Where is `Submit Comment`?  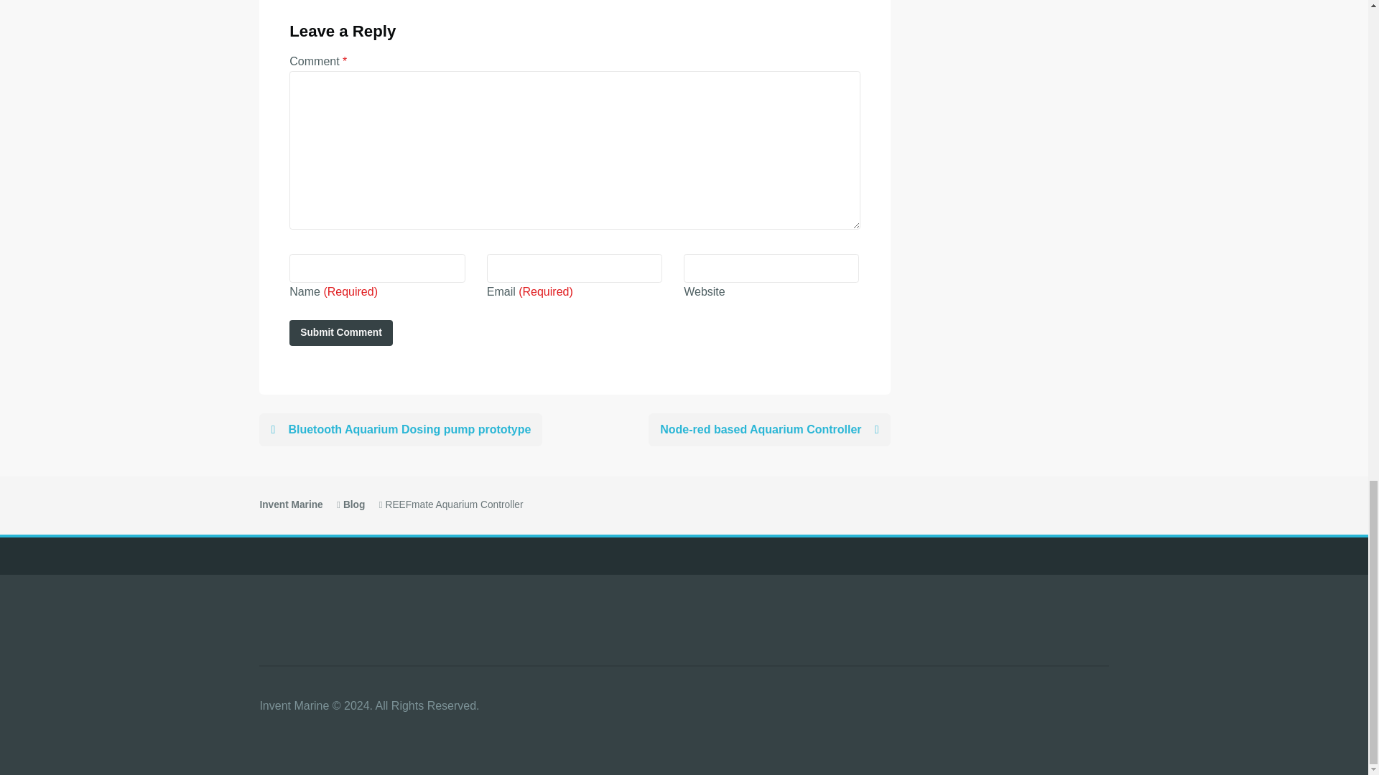 Submit Comment is located at coordinates (341, 333).